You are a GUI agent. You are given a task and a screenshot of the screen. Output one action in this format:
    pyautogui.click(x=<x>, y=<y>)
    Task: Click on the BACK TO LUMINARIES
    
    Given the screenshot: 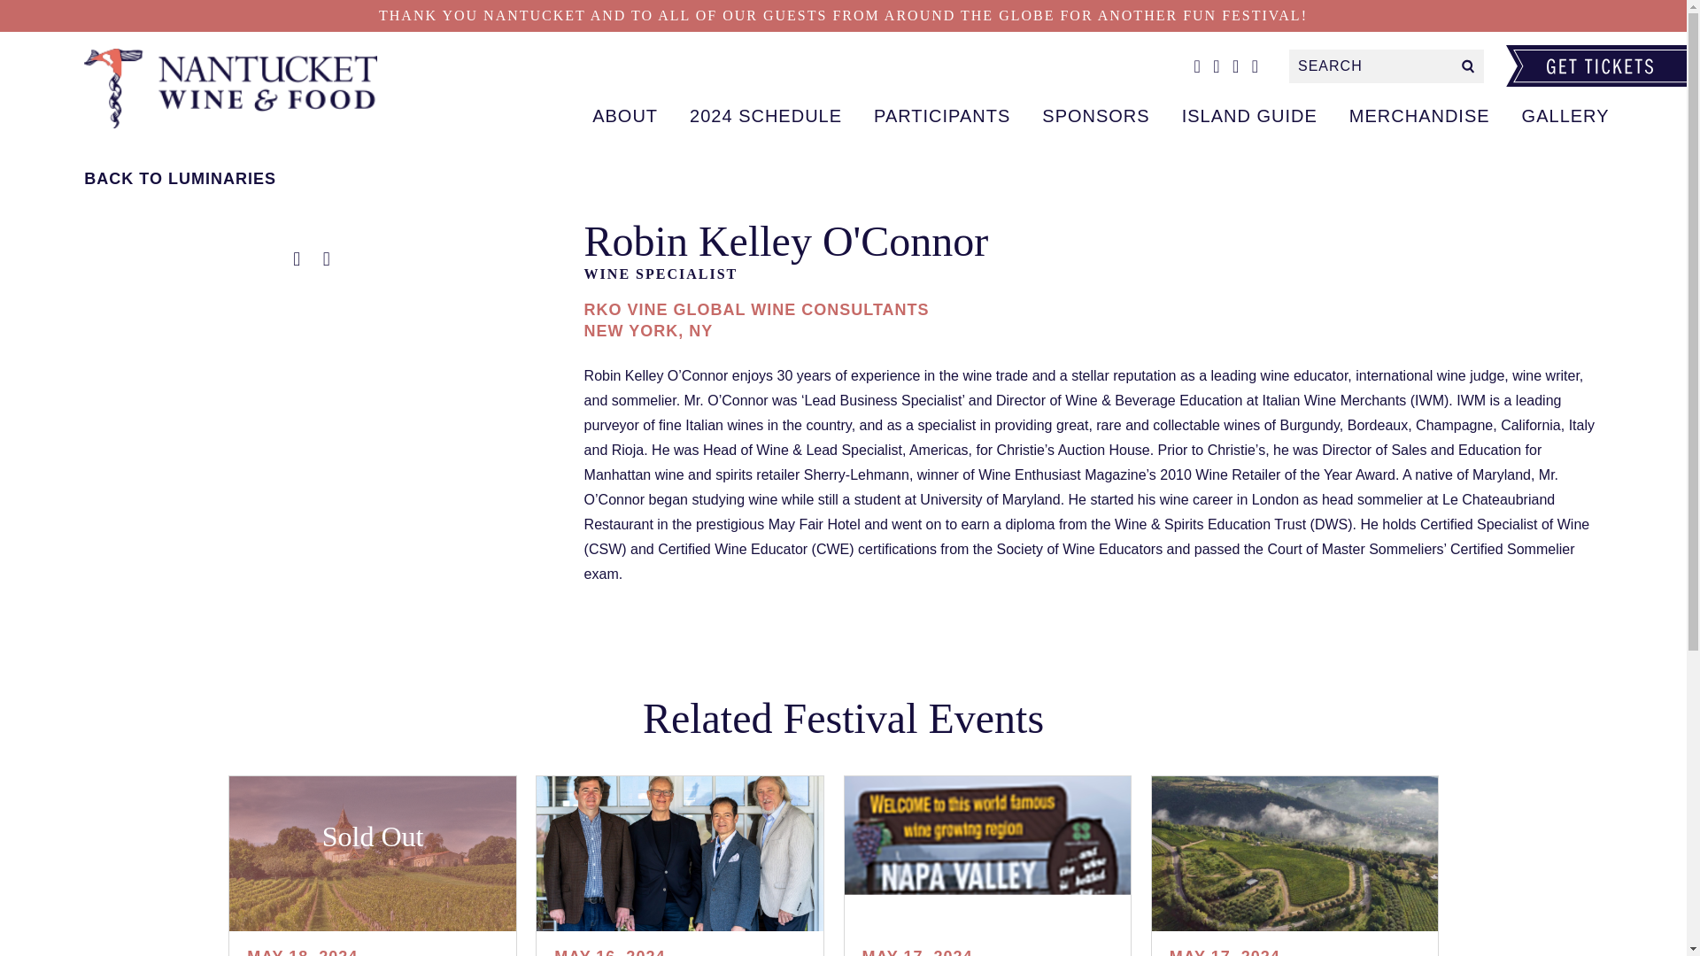 What is the action you would take?
    pyautogui.click(x=311, y=179)
    